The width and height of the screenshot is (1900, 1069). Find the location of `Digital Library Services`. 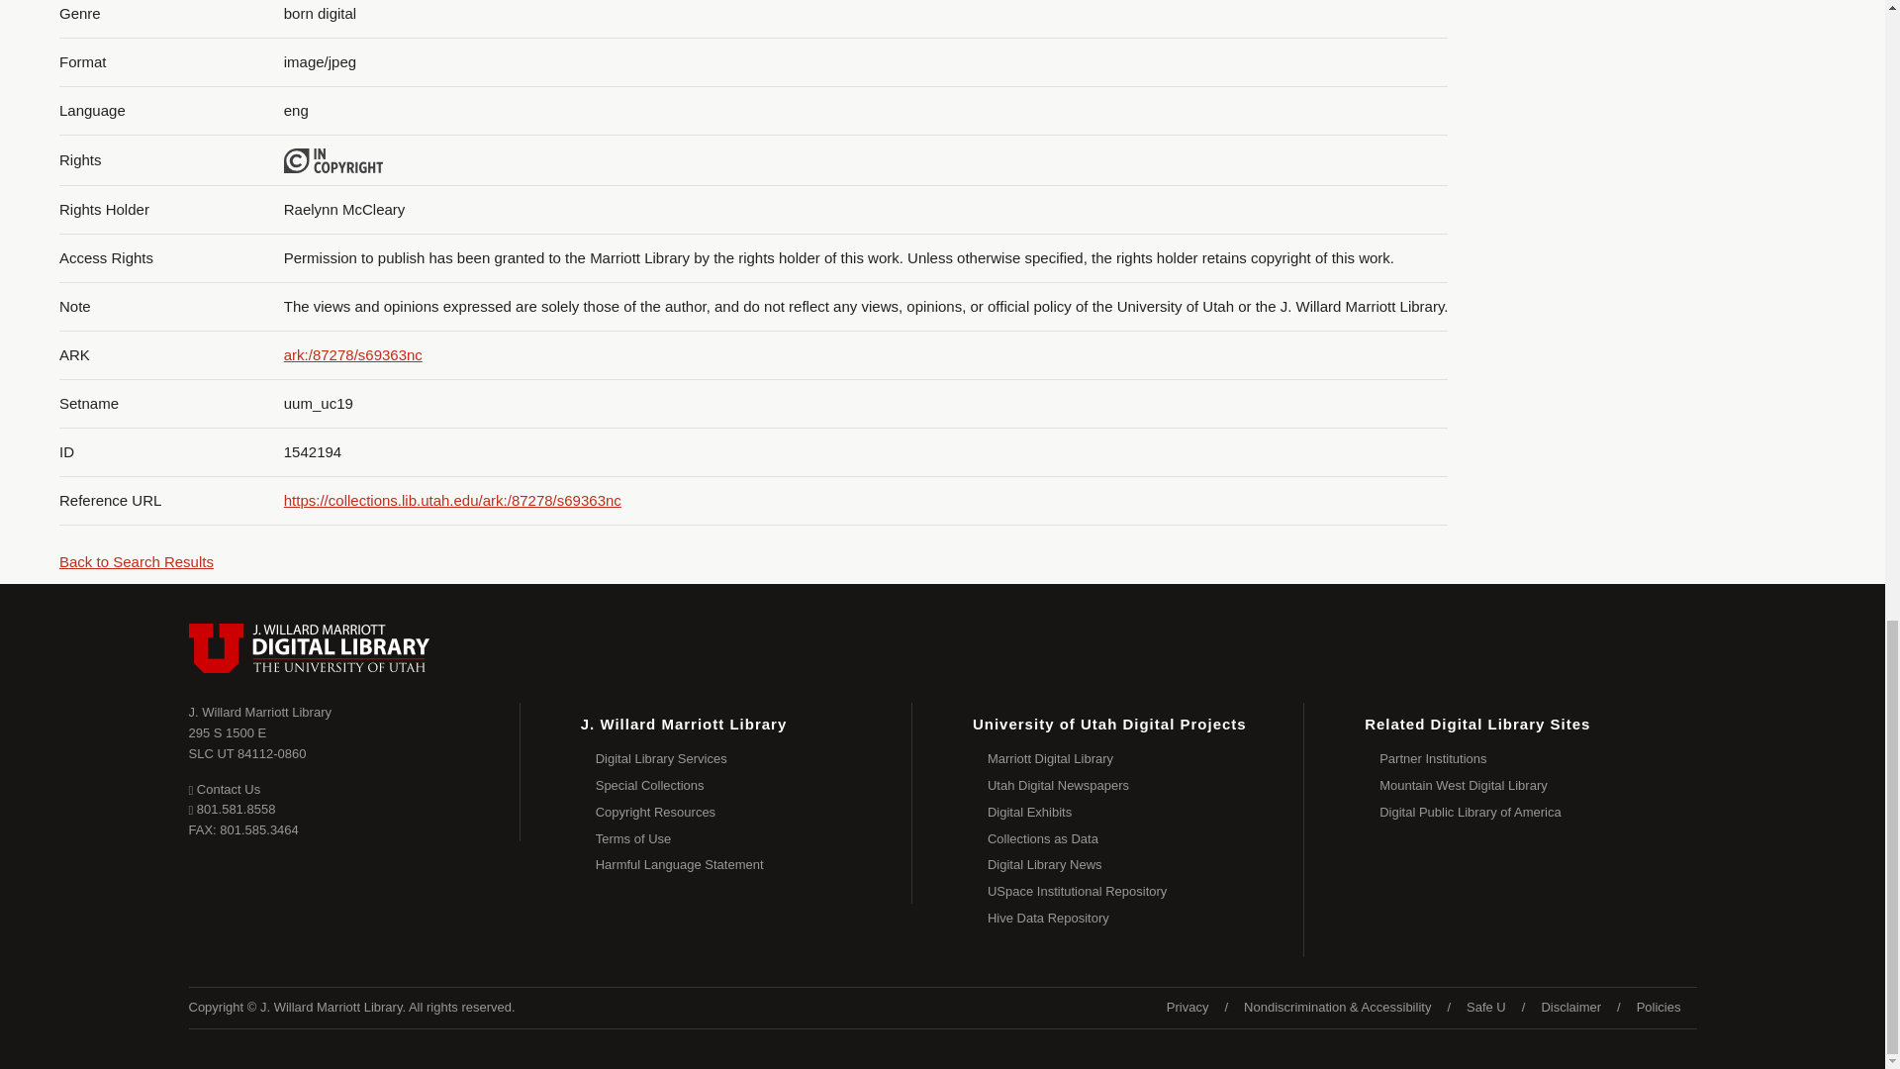

Digital Library Services is located at coordinates (754, 758).